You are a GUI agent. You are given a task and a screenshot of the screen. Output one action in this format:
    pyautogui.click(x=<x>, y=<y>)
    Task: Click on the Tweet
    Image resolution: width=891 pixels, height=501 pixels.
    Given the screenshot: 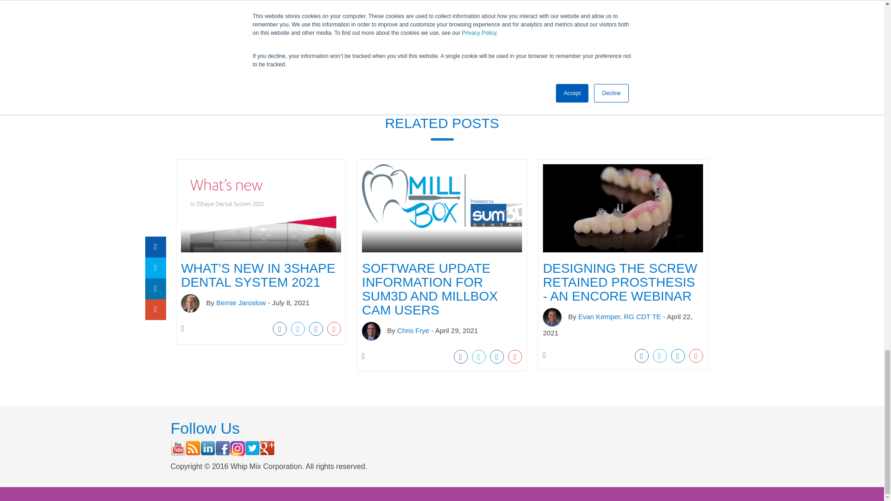 What is the action you would take?
    pyautogui.click(x=660, y=355)
    